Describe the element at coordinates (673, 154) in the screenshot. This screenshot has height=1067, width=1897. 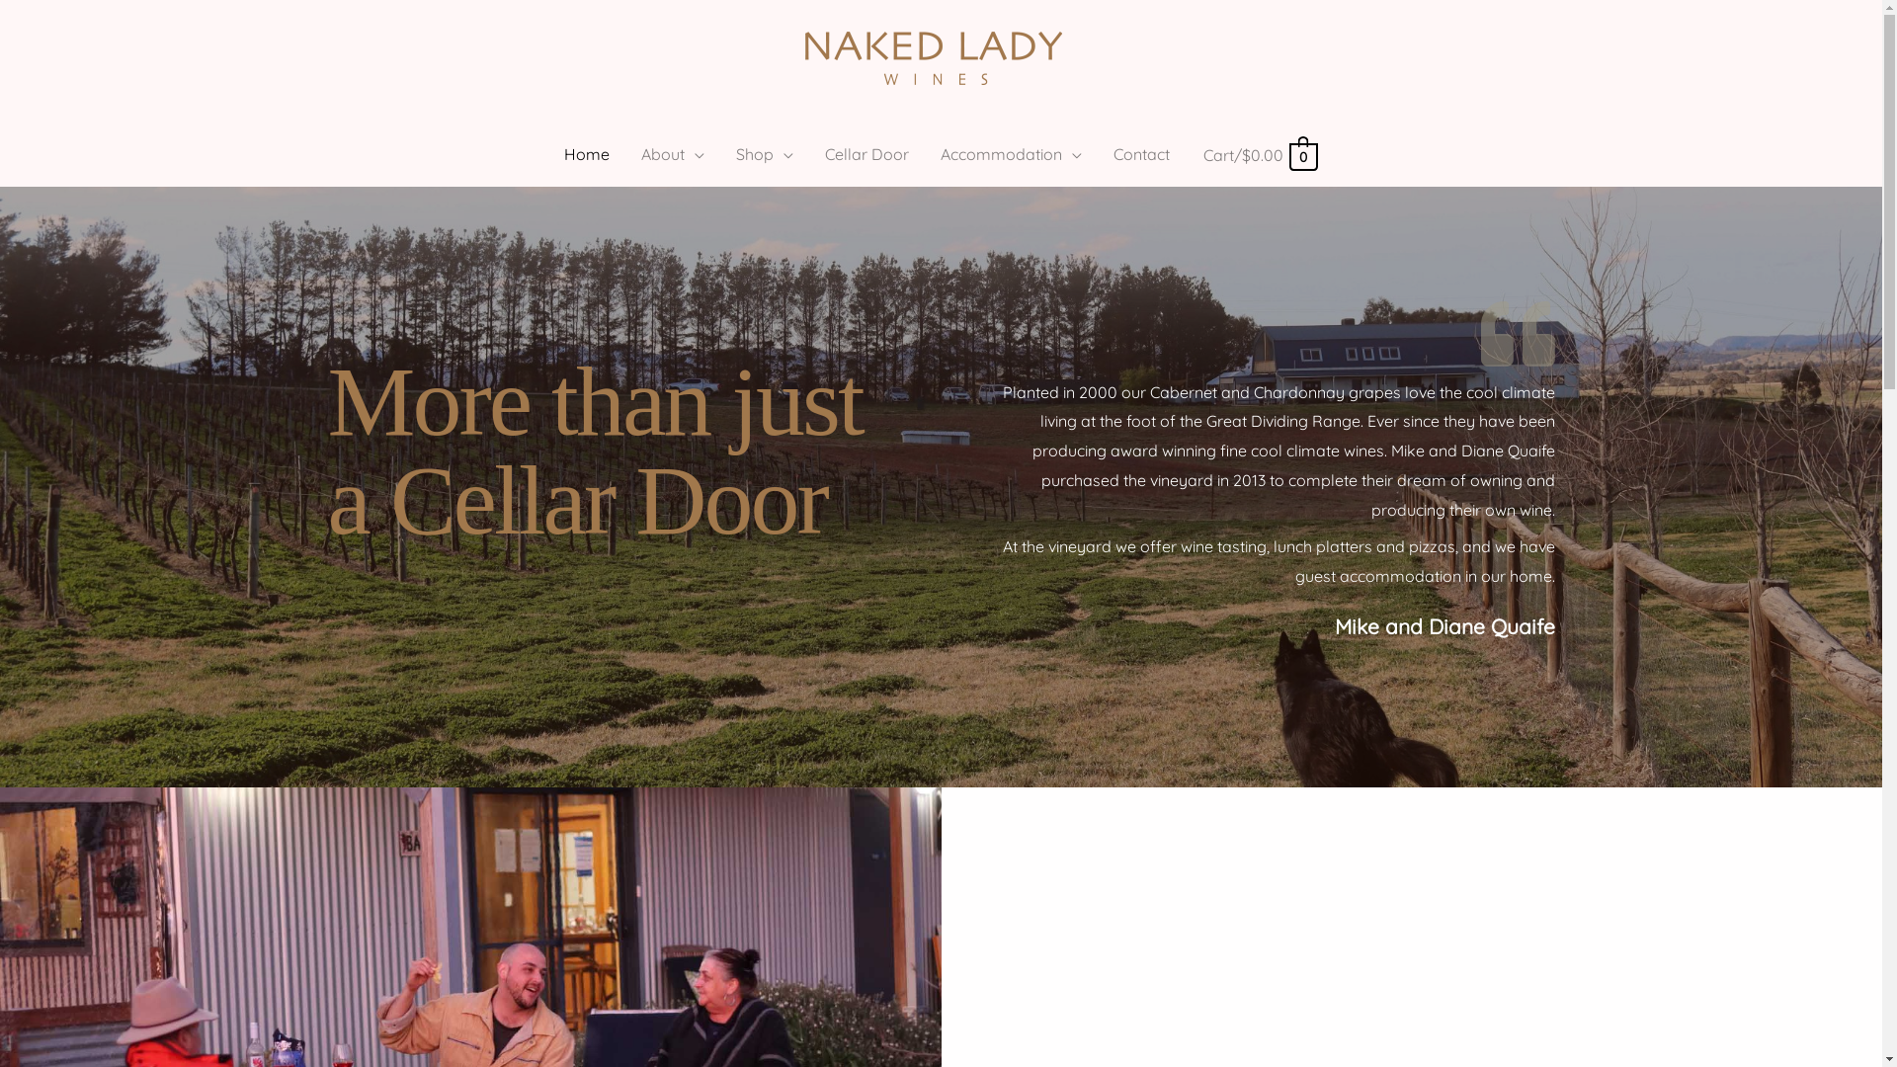
I see `About` at that location.